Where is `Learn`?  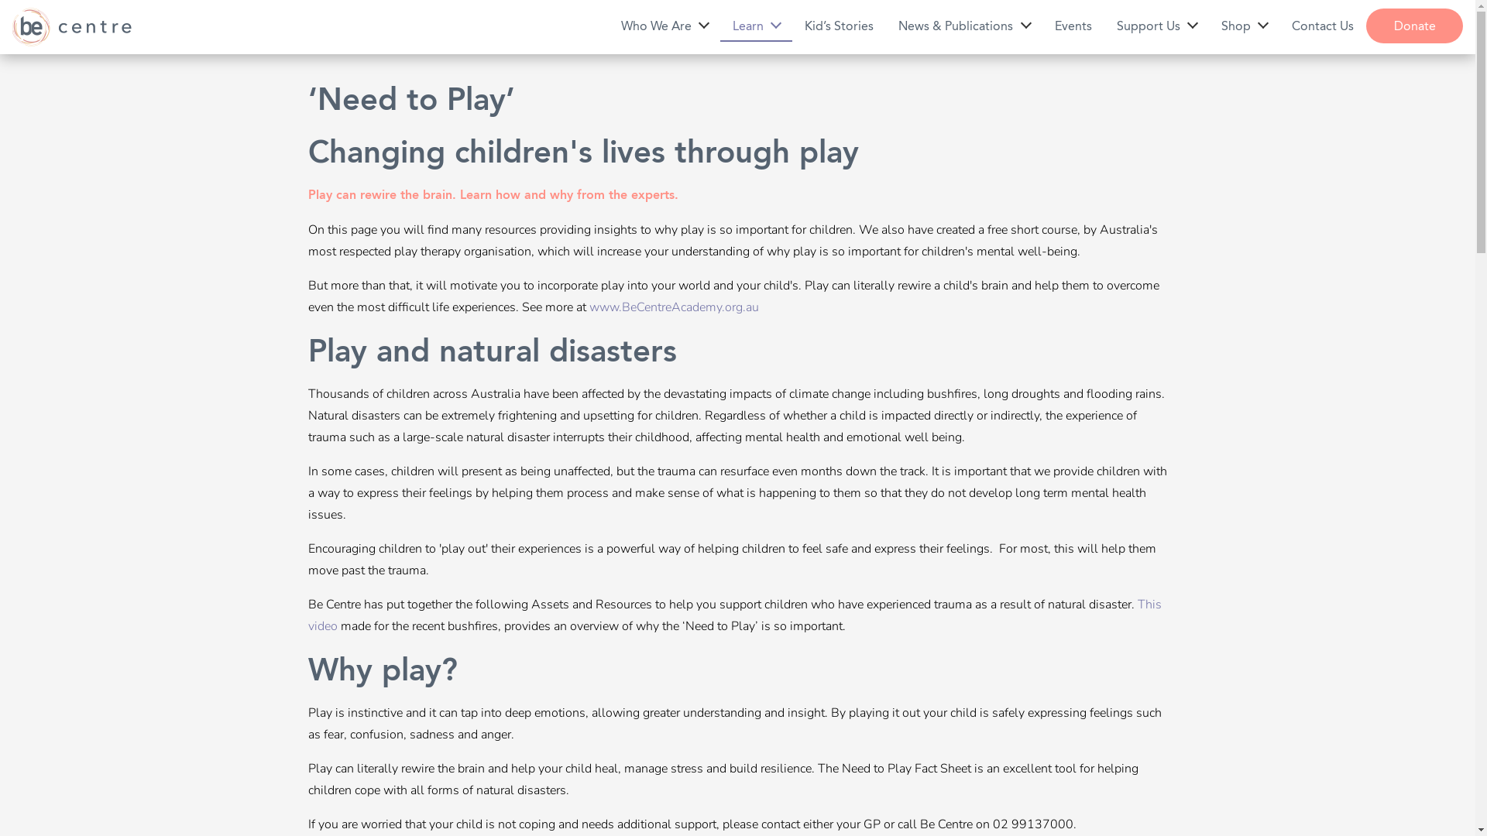 Learn is located at coordinates (756, 25).